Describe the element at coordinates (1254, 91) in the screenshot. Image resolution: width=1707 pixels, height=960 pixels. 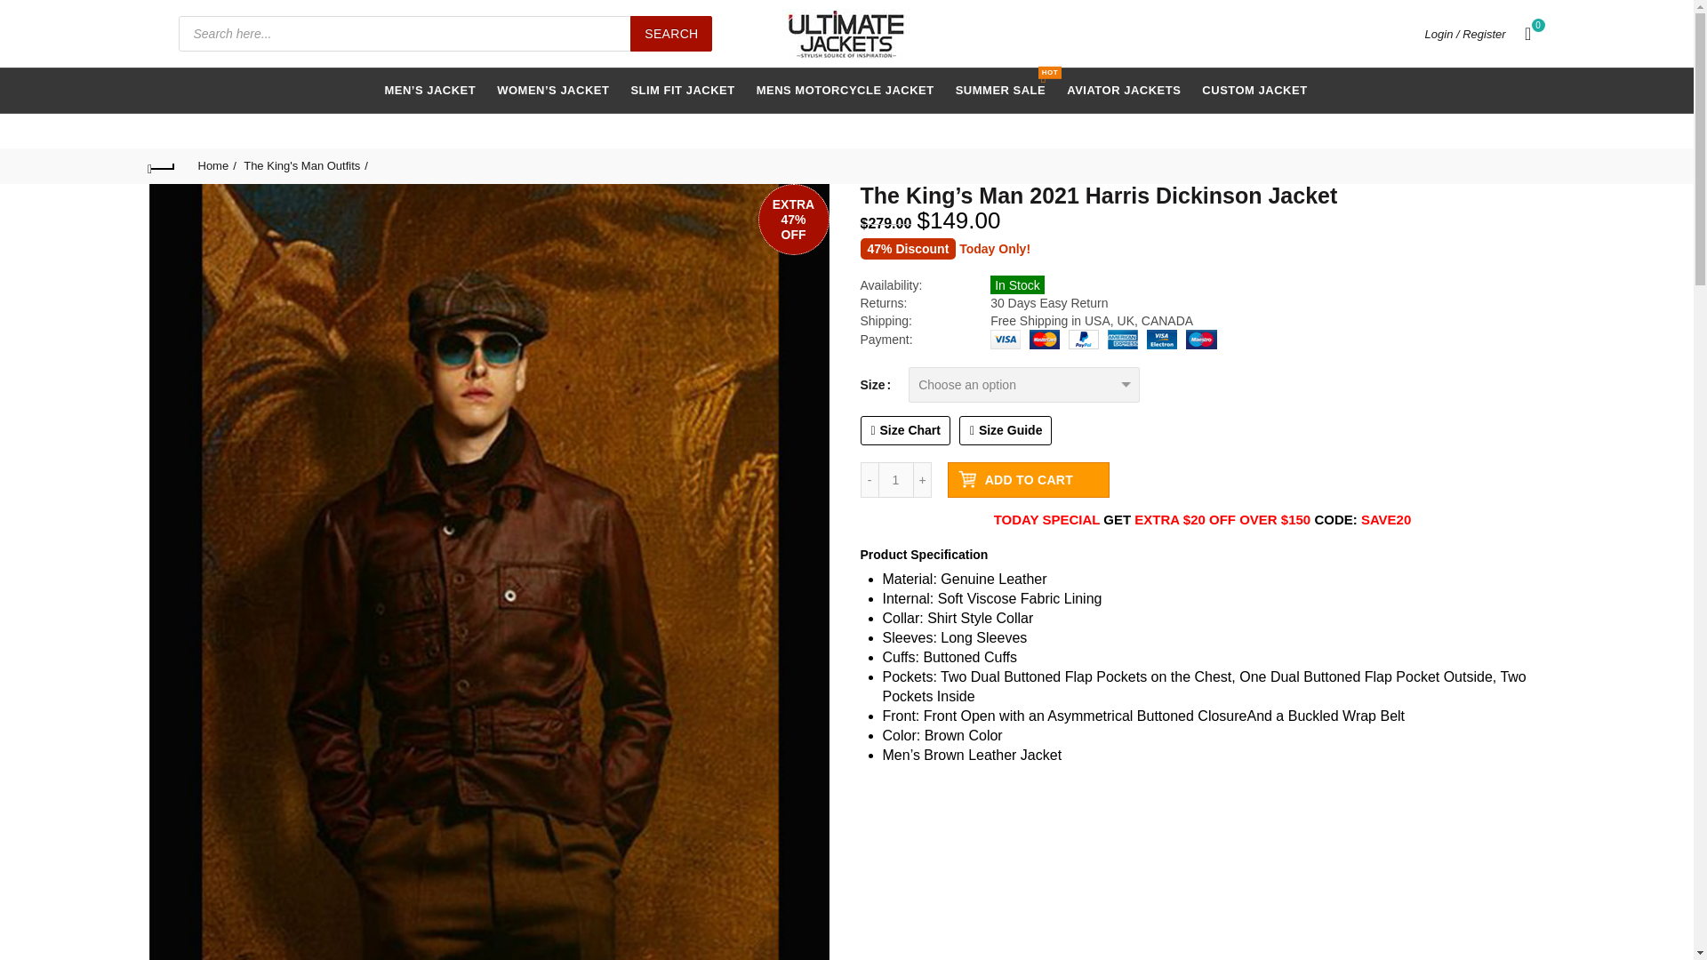
I see `Size Guide` at that location.